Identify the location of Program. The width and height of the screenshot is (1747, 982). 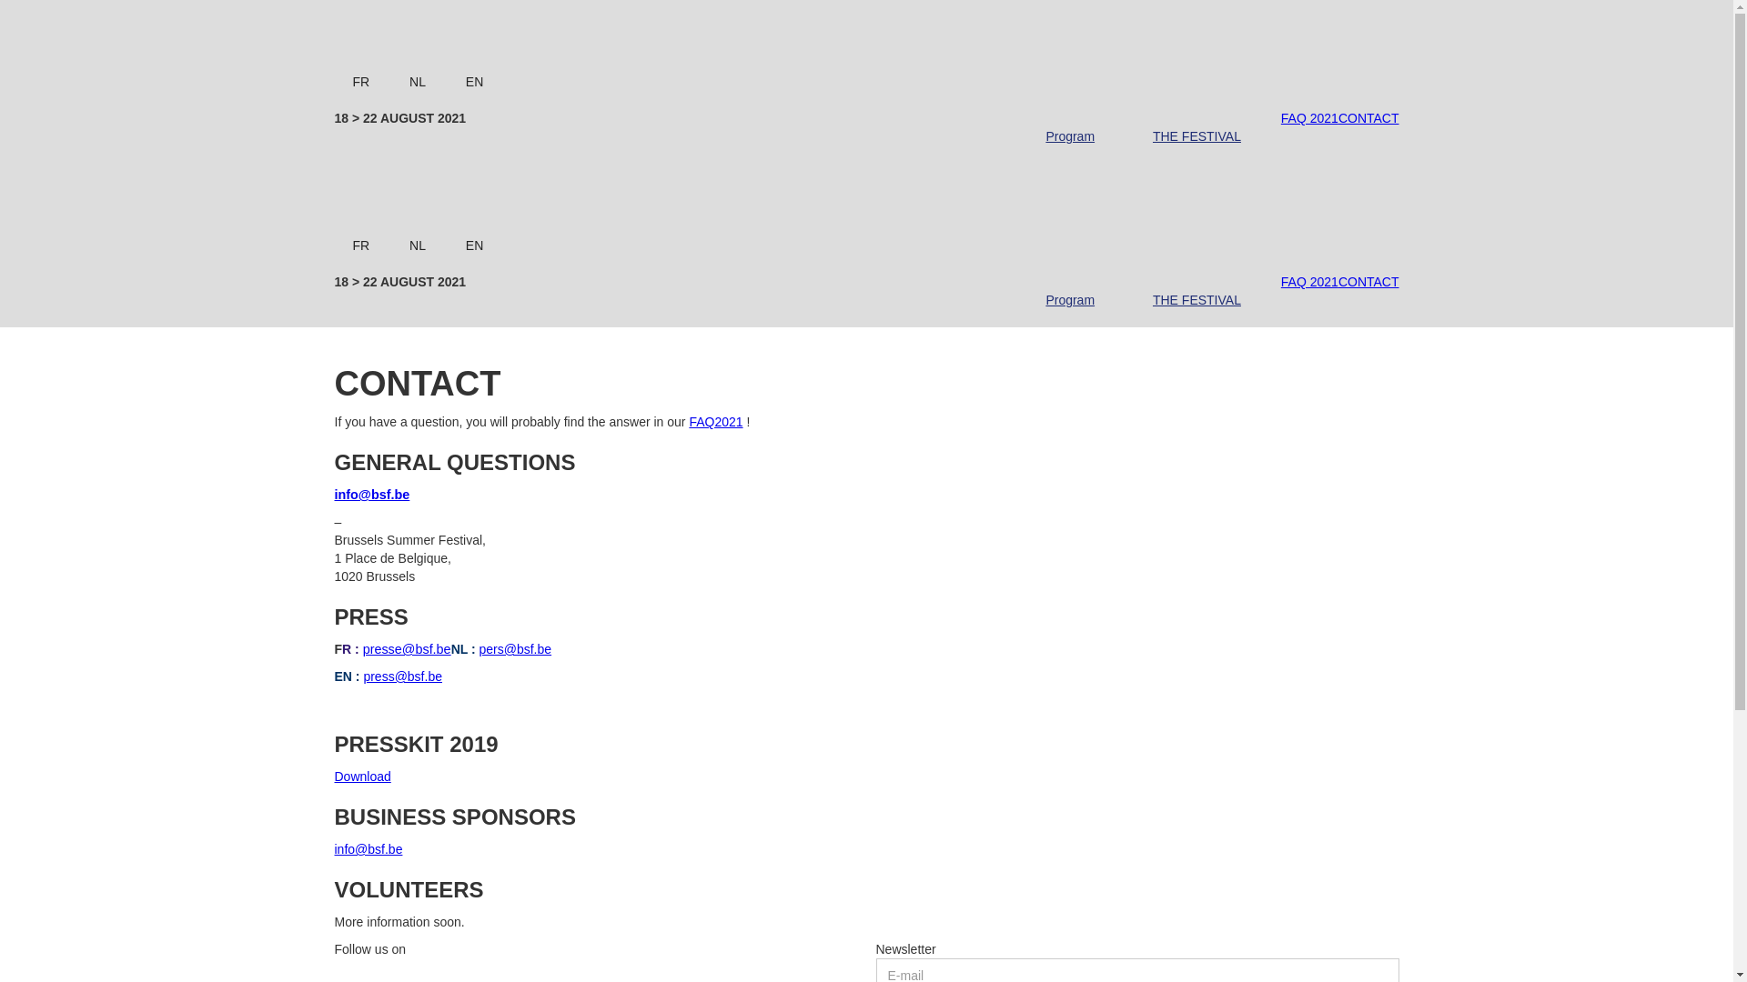
(1070, 136).